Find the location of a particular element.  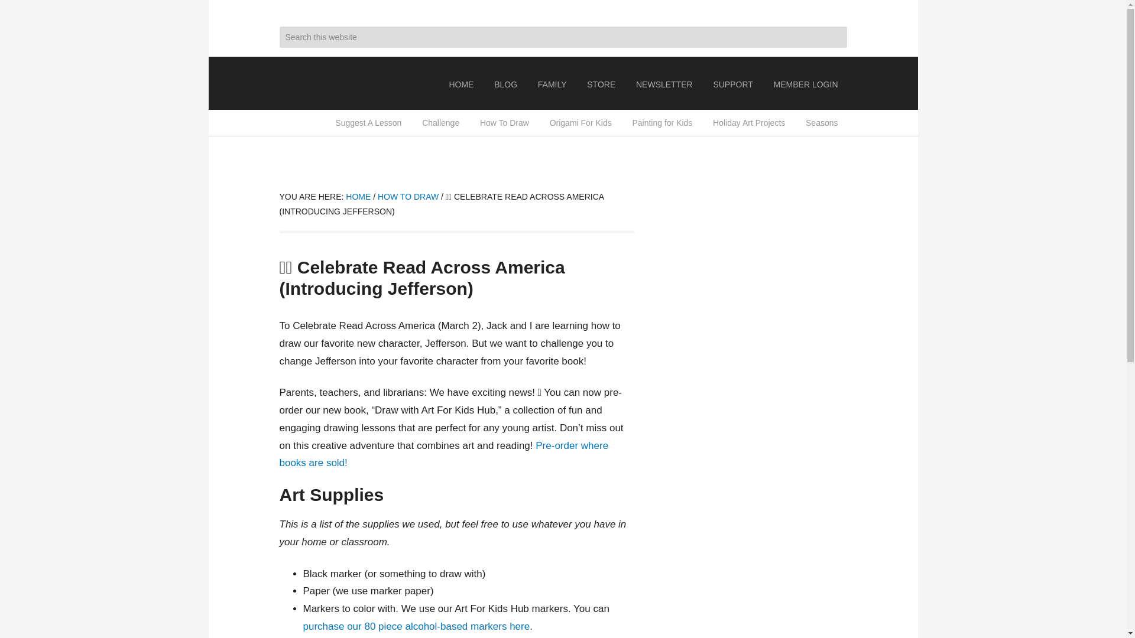

BLOG is located at coordinates (506, 84).